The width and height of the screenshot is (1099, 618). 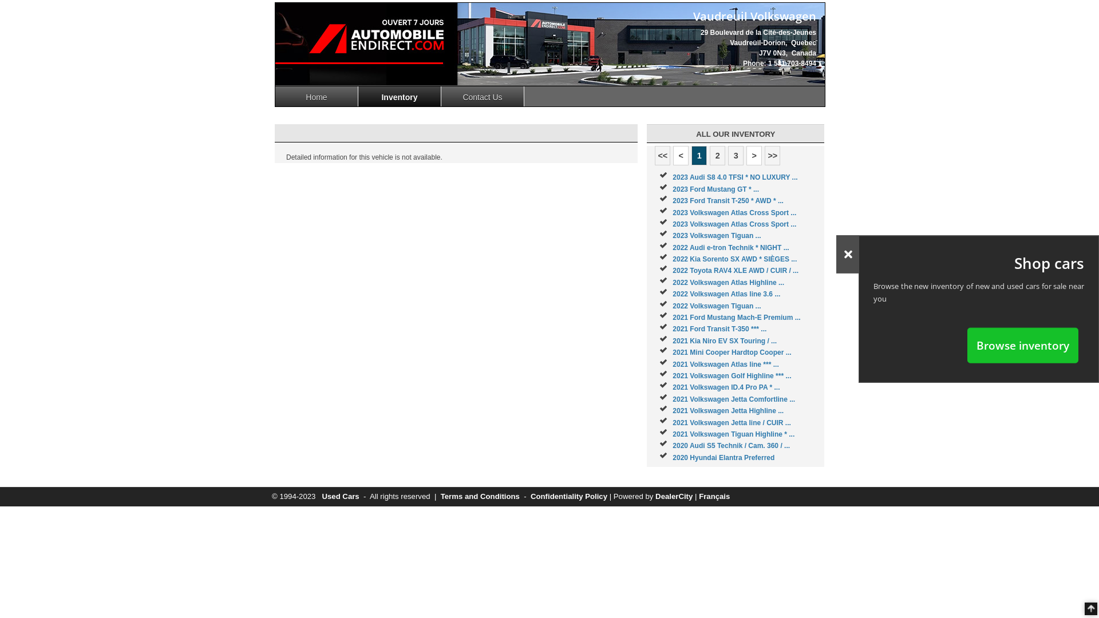 What do you see at coordinates (732, 352) in the screenshot?
I see `2021 Mini Cooper Hardtop Cooper ...` at bounding box center [732, 352].